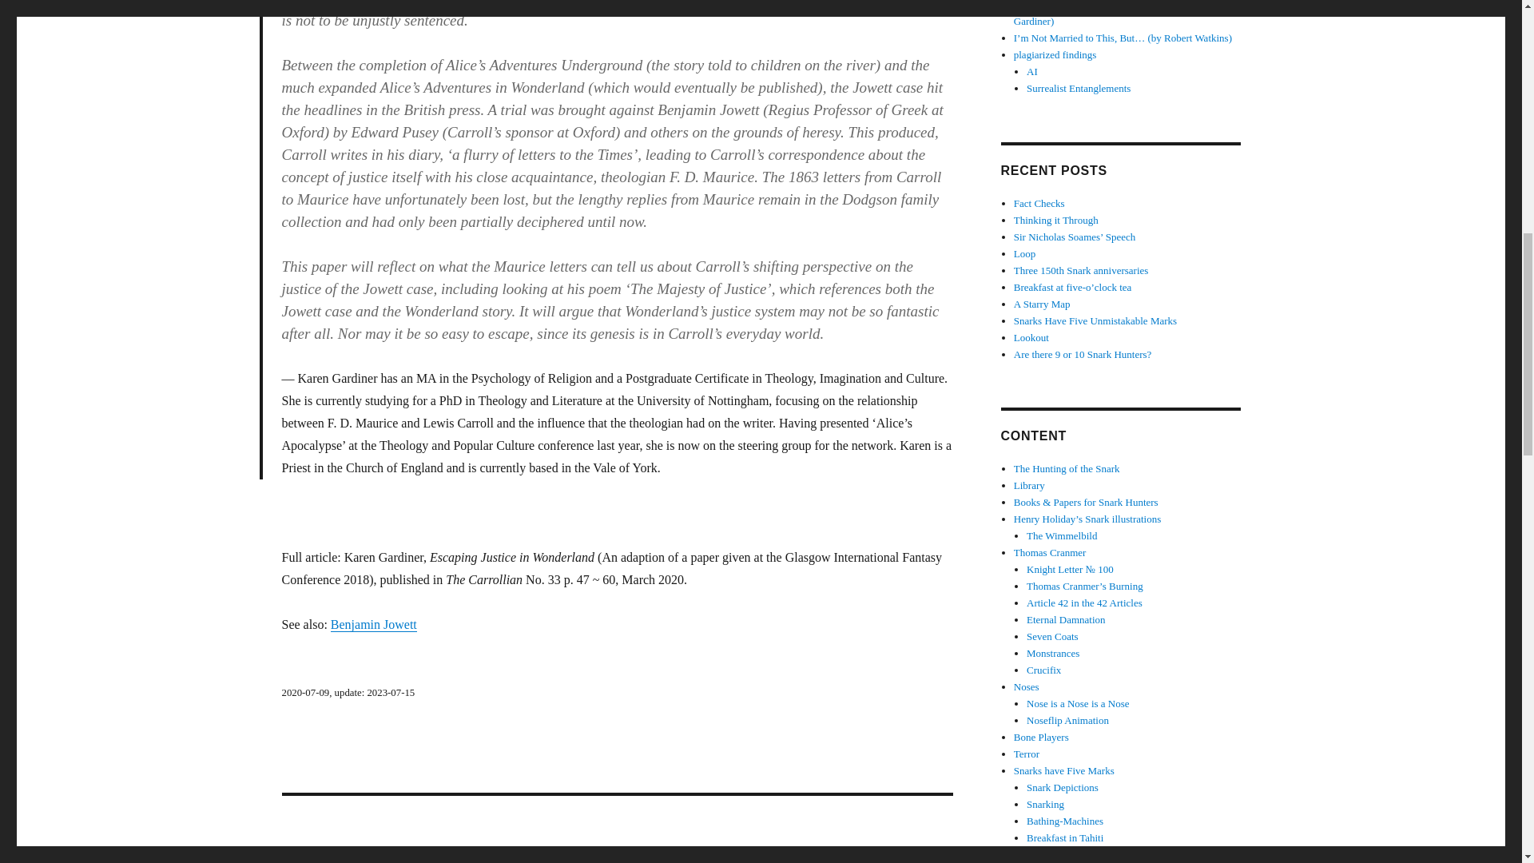  What do you see at coordinates (1031, 337) in the screenshot?
I see `Lookout` at bounding box center [1031, 337].